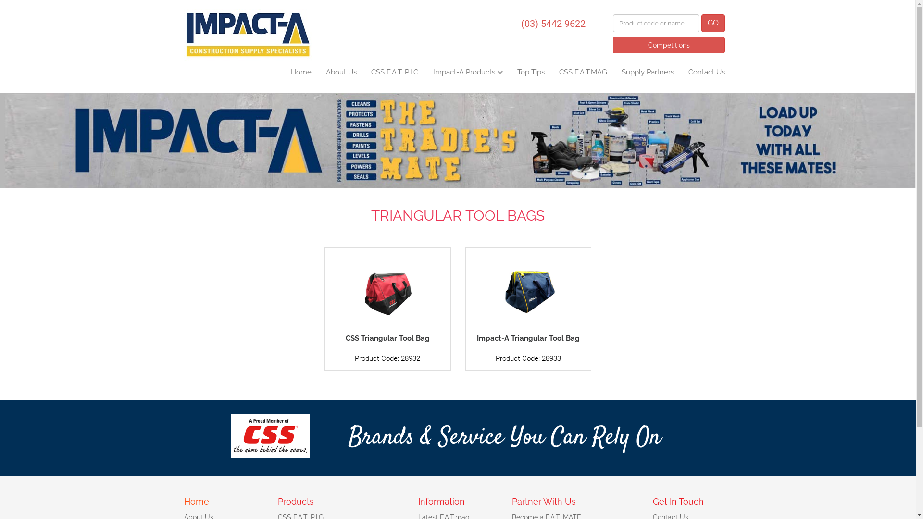 The width and height of the screenshot is (923, 519). What do you see at coordinates (712, 23) in the screenshot?
I see `GO` at bounding box center [712, 23].